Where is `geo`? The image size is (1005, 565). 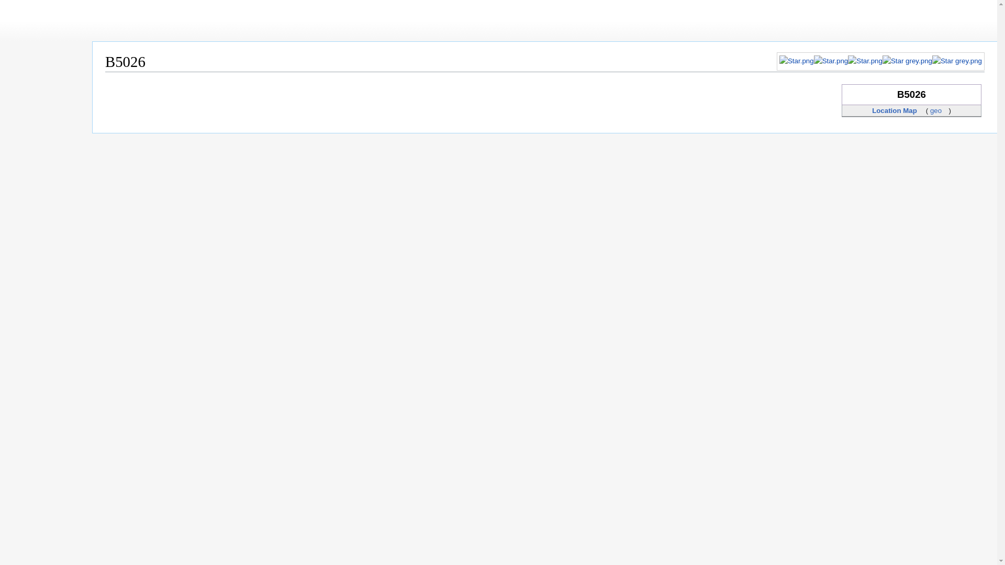 geo is located at coordinates (939, 111).